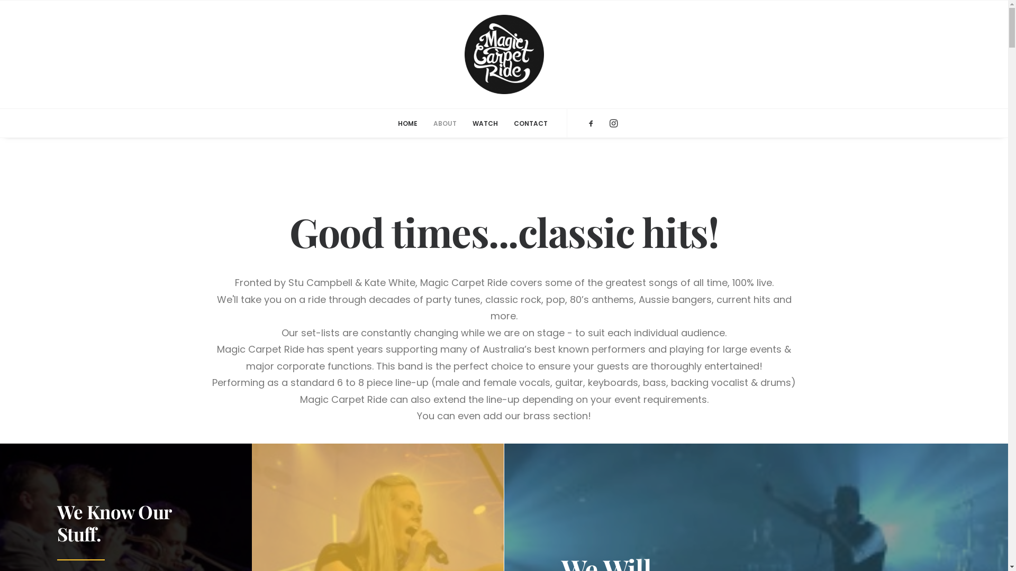 The height and width of the screenshot is (571, 1016). What do you see at coordinates (485, 123) in the screenshot?
I see `WATCH` at bounding box center [485, 123].